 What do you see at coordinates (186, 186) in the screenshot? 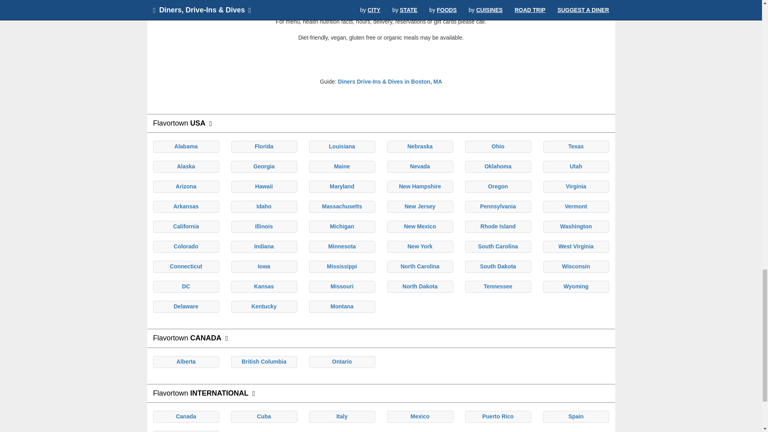
I see `Arizona` at bounding box center [186, 186].